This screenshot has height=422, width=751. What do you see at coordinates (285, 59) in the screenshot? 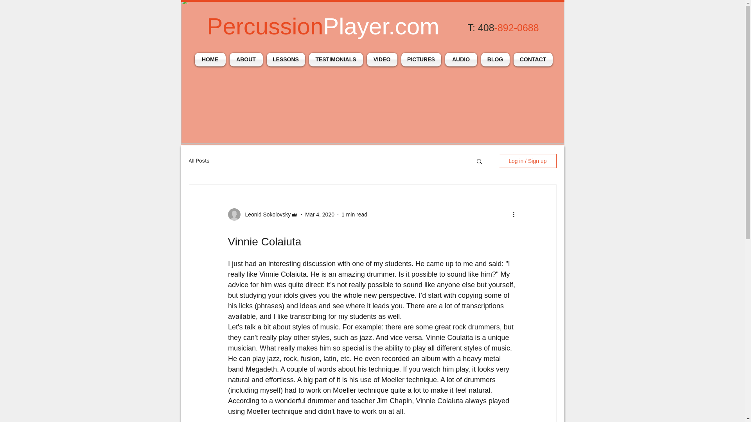
I see `LESSONS` at bounding box center [285, 59].